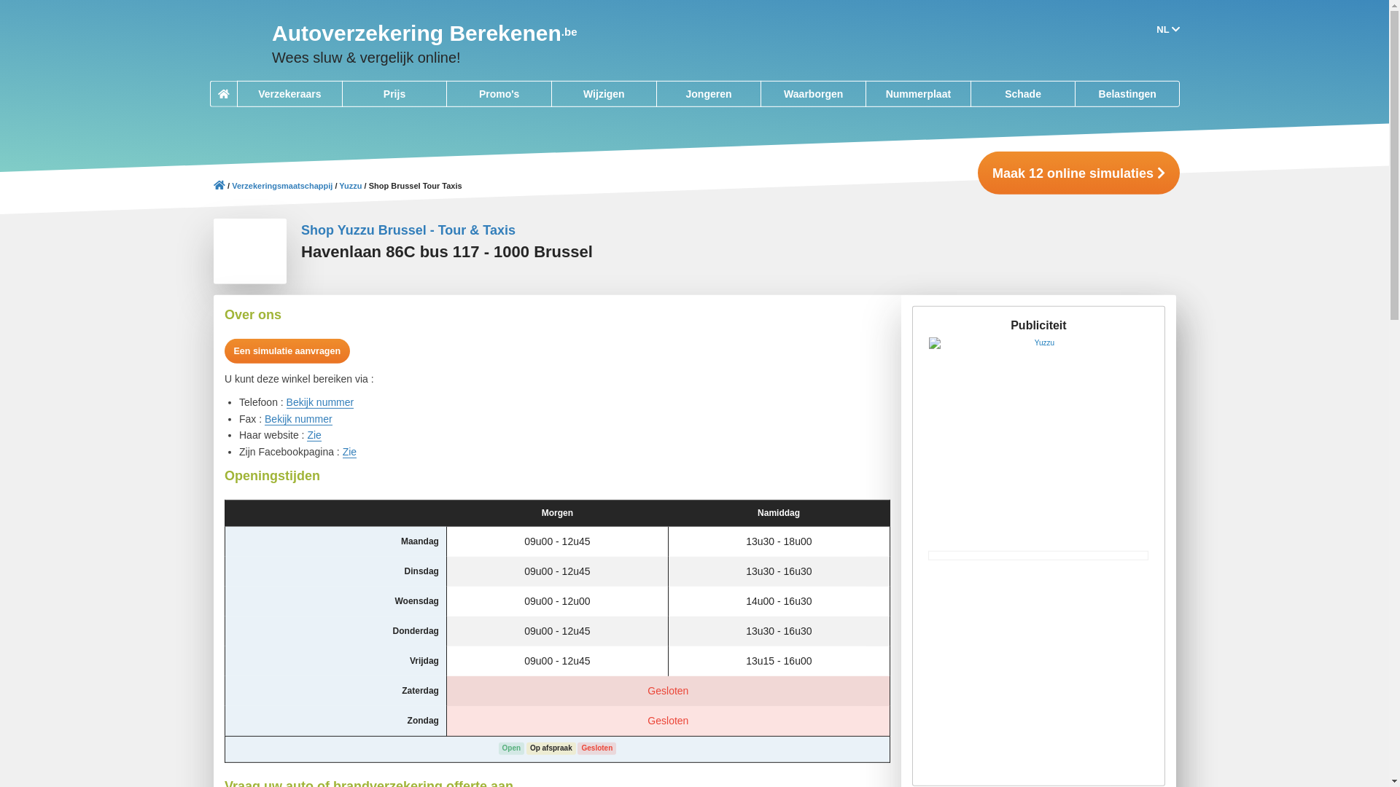 The height and width of the screenshot is (787, 1400). What do you see at coordinates (604, 94) in the screenshot?
I see `Wijzigen` at bounding box center [604, 94].